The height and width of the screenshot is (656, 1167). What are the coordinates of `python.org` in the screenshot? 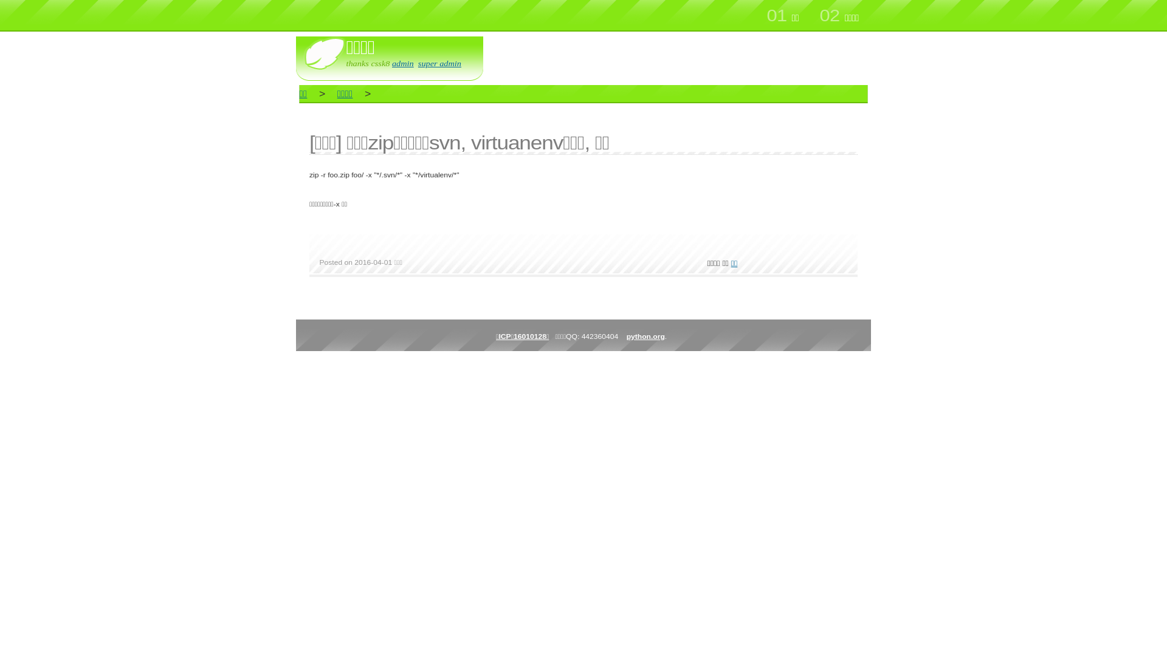 It's located at (644, 337).